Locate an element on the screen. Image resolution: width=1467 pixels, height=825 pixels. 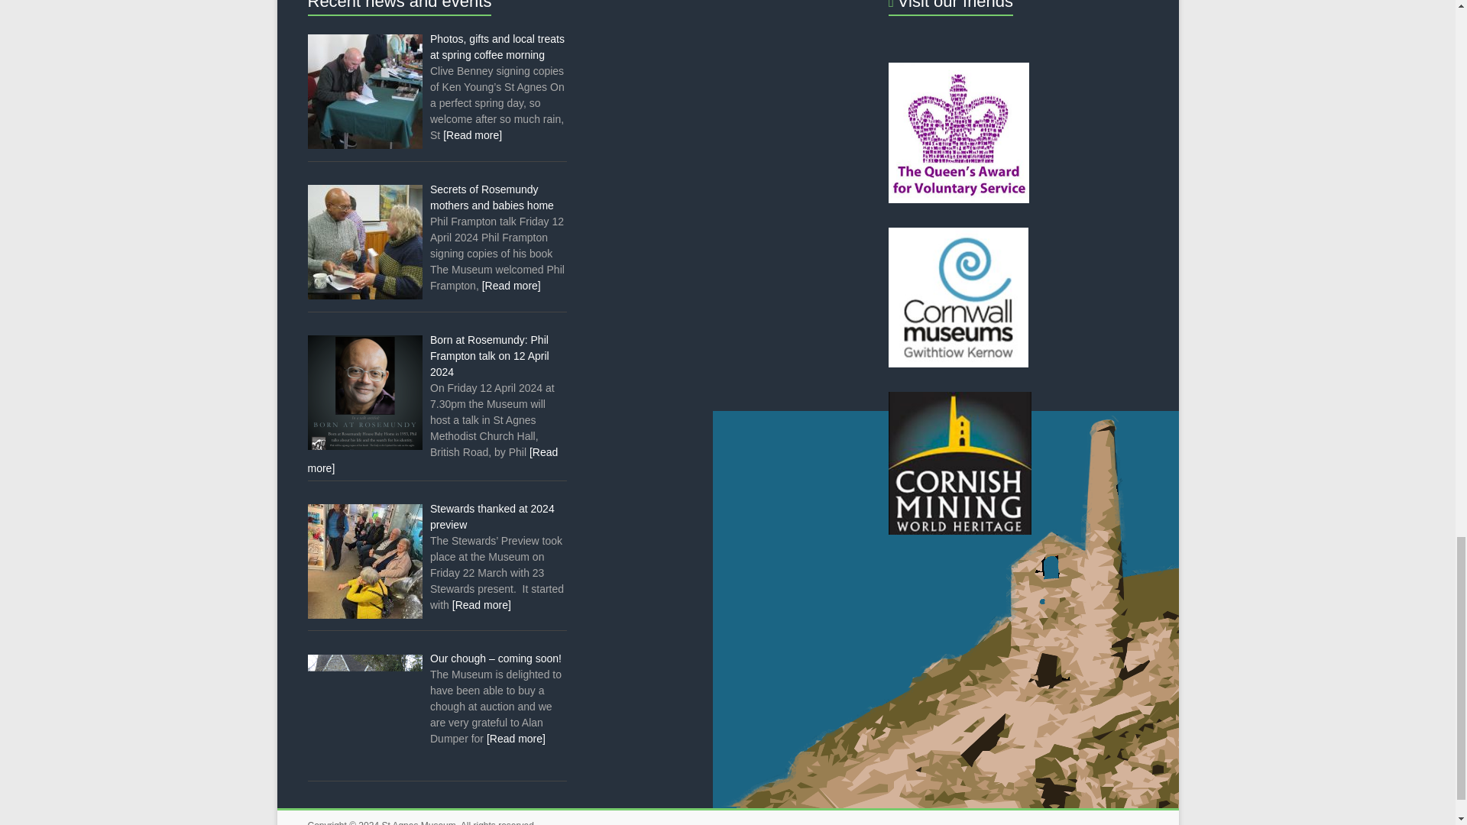
Born at Rosemundy: Phil Frampton talk on 12 April 2024 is located at coordinates (489, 356).